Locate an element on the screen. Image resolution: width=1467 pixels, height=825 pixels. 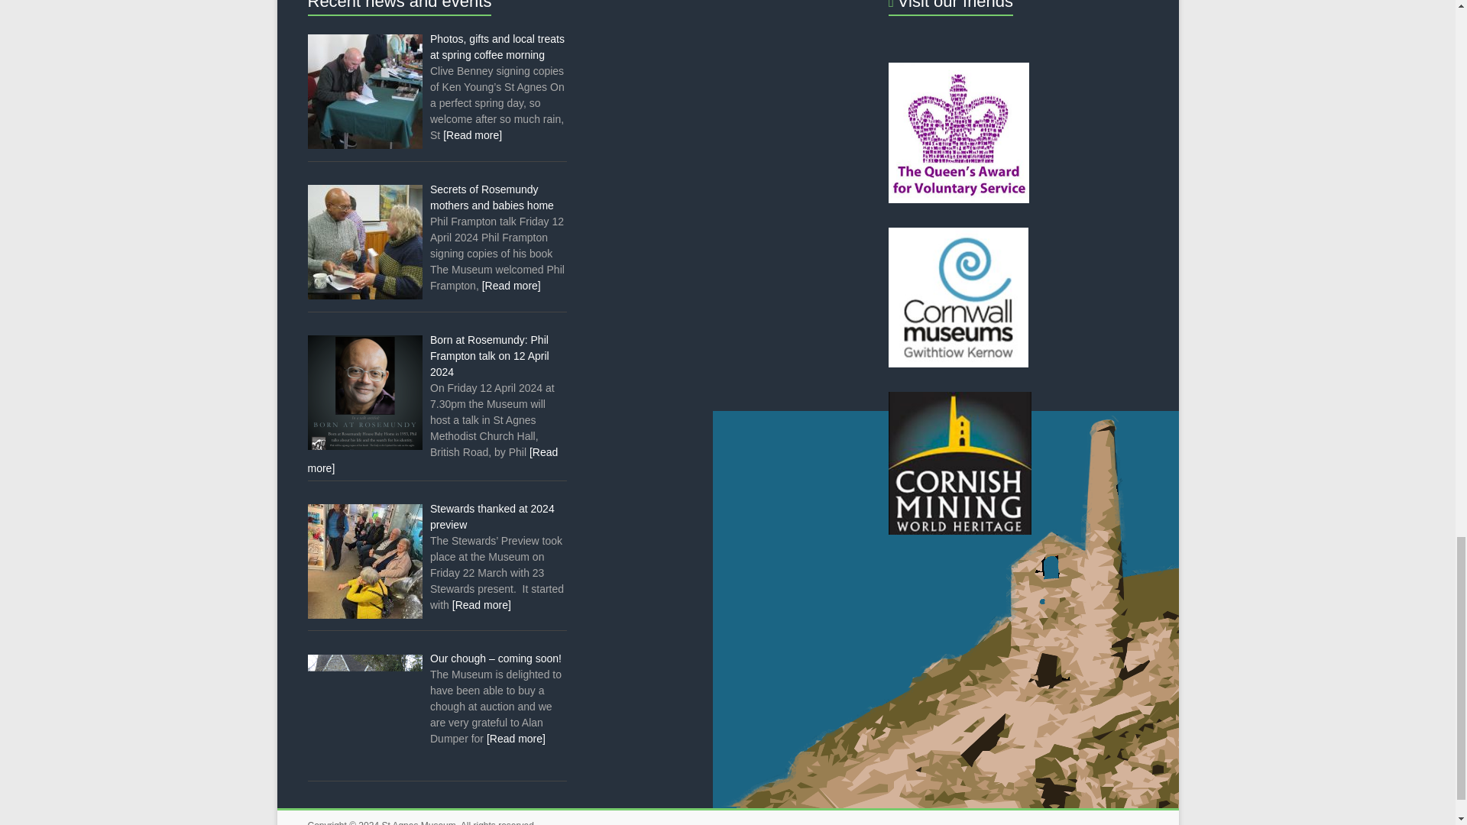
Born at Rosemundy: Phil Frampton talk on 12 April 2024 is located at coordinates (489, 356).